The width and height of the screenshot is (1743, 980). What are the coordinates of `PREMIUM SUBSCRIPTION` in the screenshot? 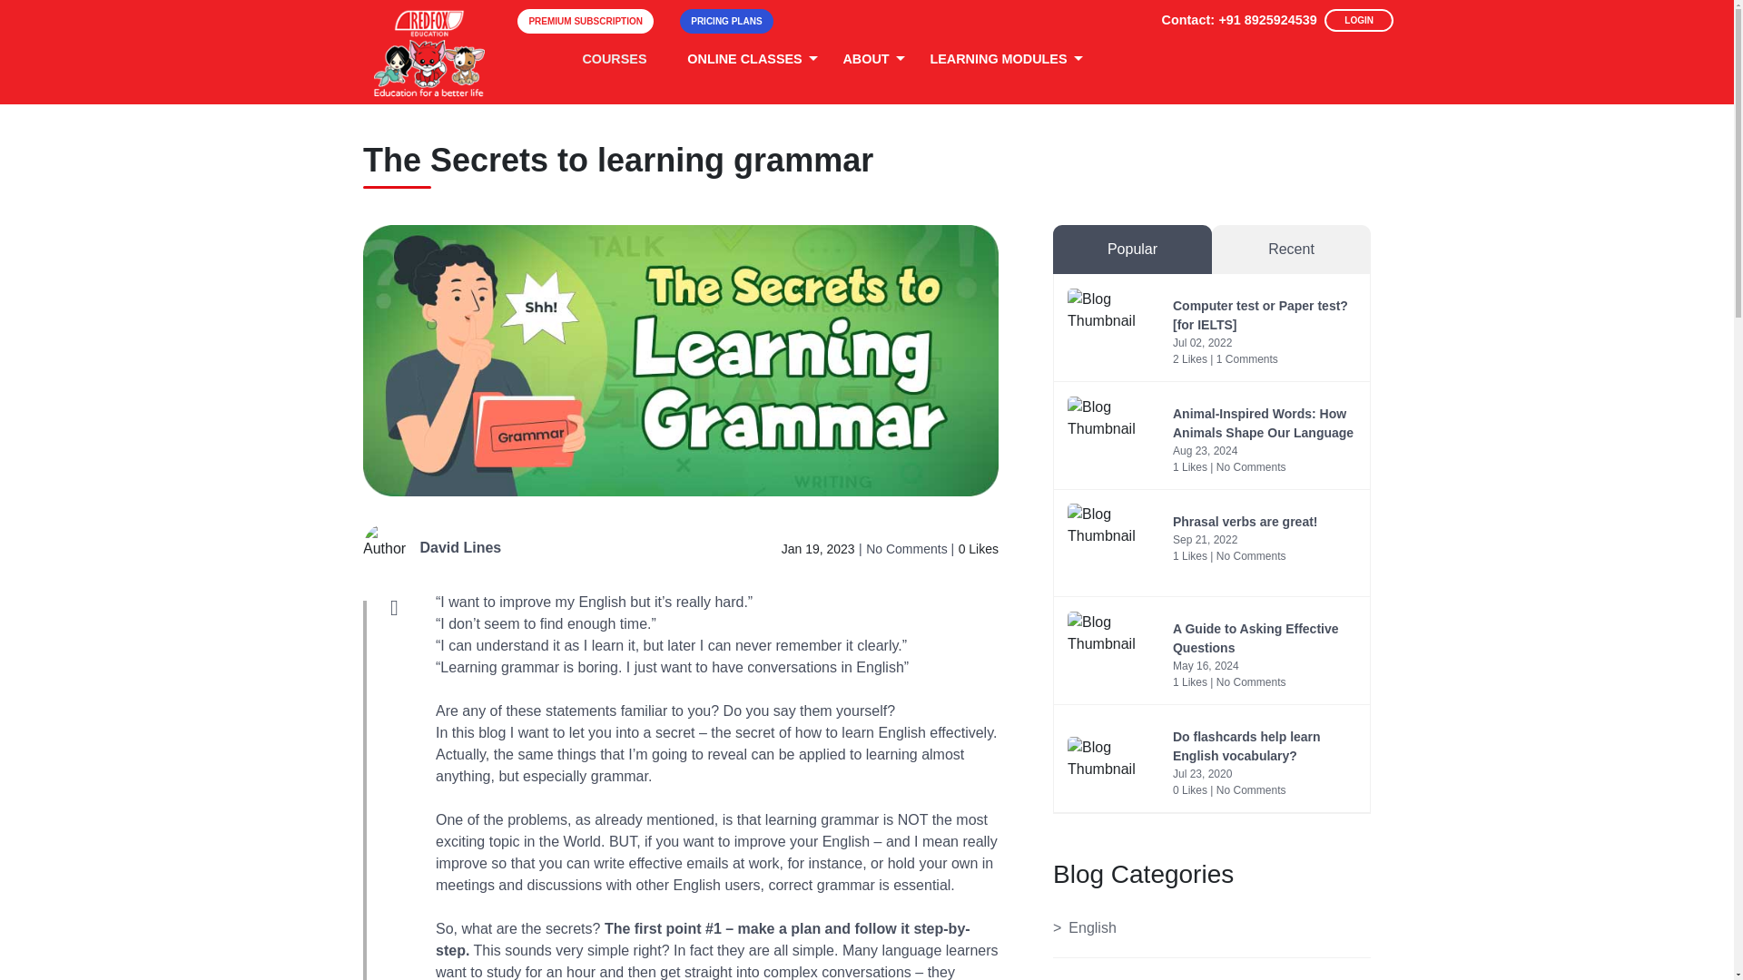 It's located at (586, 20).